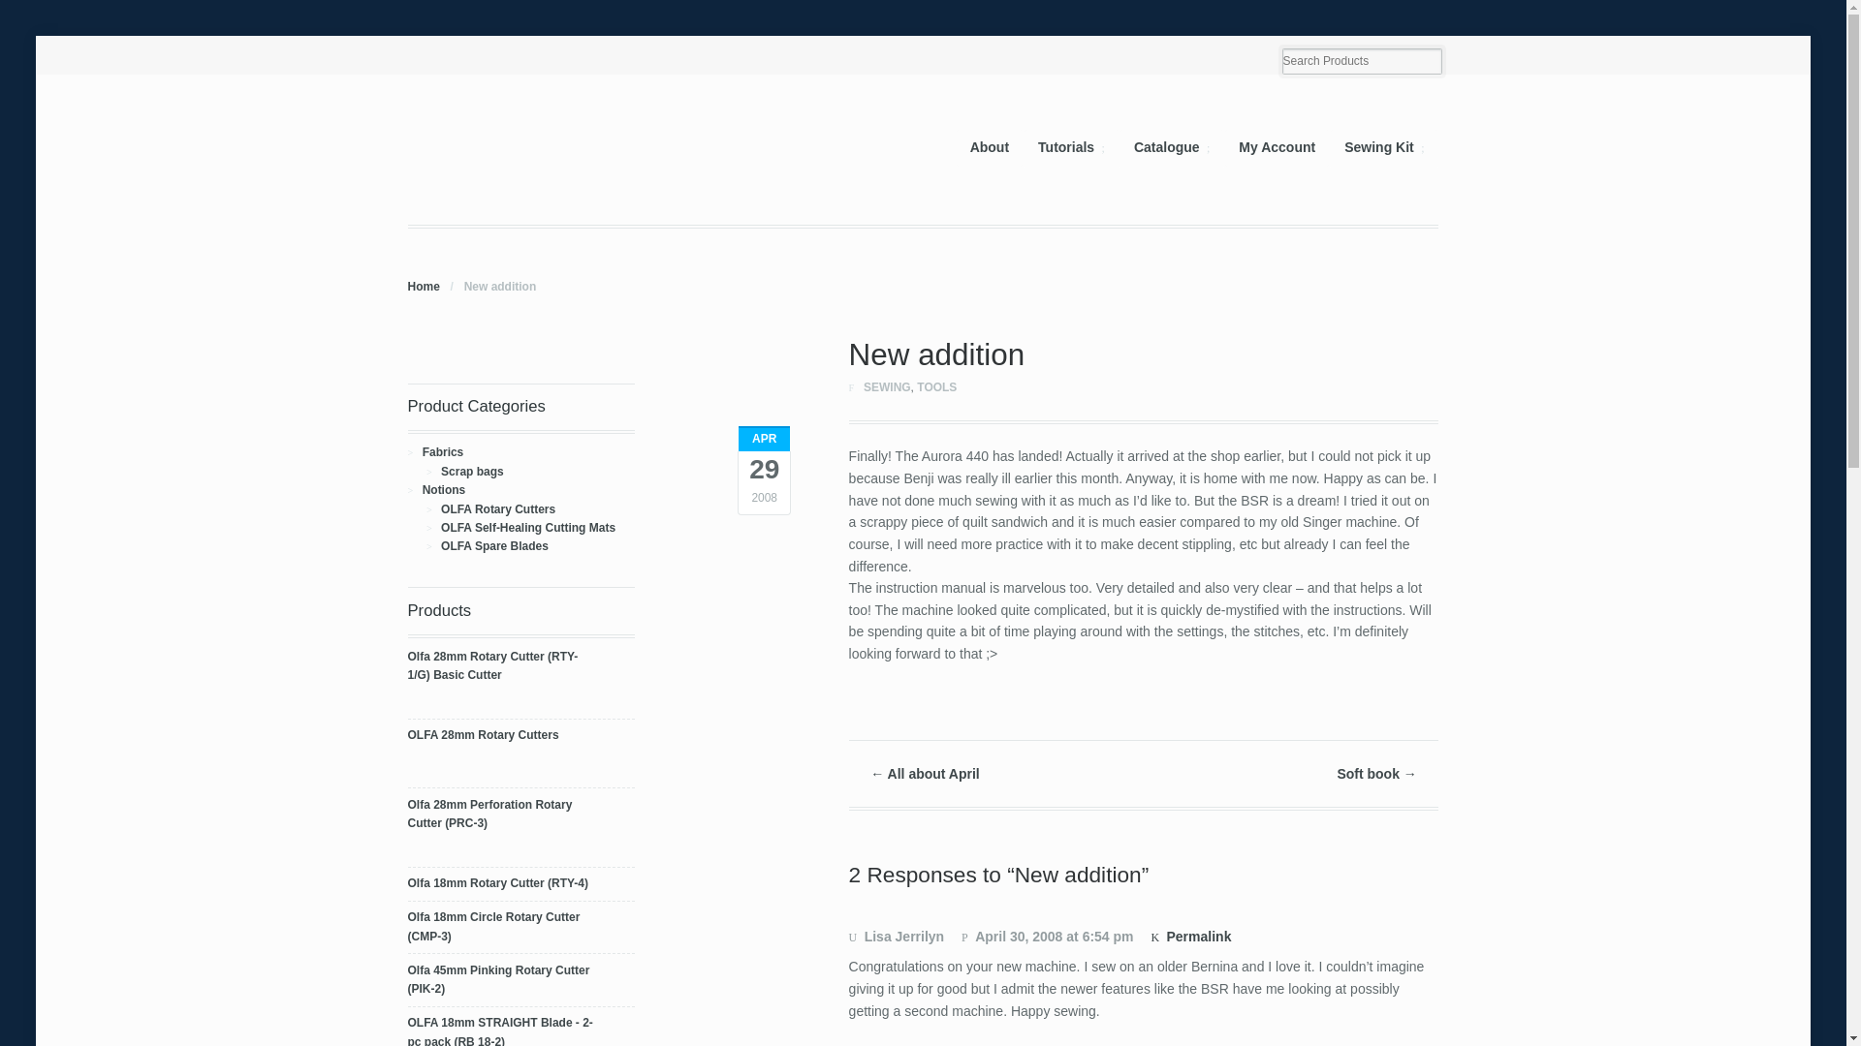 The image size is (1861, 1046). I want to click on SEWING, so click(887, 387).